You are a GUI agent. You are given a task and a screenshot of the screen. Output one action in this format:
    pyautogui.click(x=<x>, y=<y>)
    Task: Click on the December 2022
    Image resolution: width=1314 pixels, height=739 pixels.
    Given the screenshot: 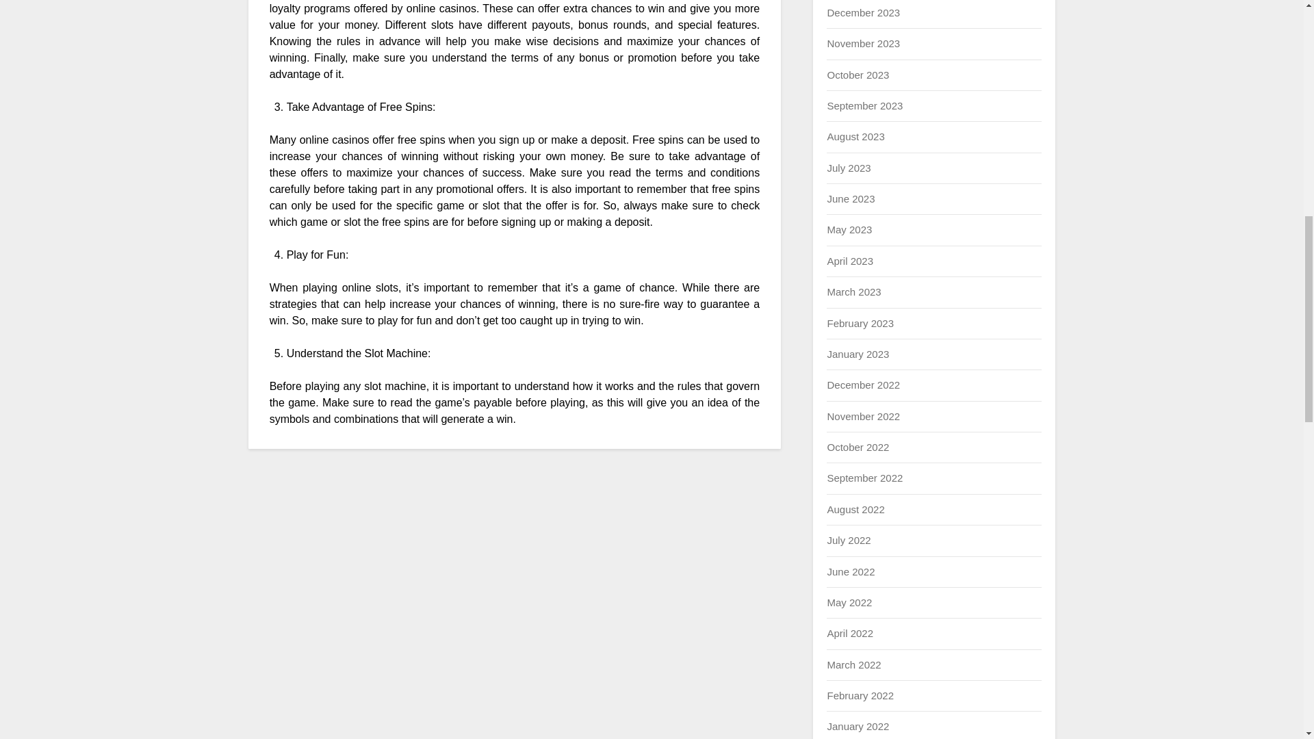 What is the action you would take?
    pyautogui.click(x=863, y=385)
    